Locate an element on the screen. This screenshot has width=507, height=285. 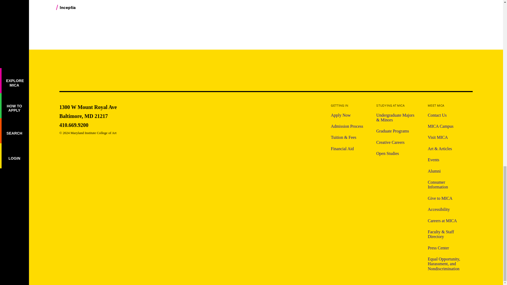
Instagram is located at coordinates (347, 115).